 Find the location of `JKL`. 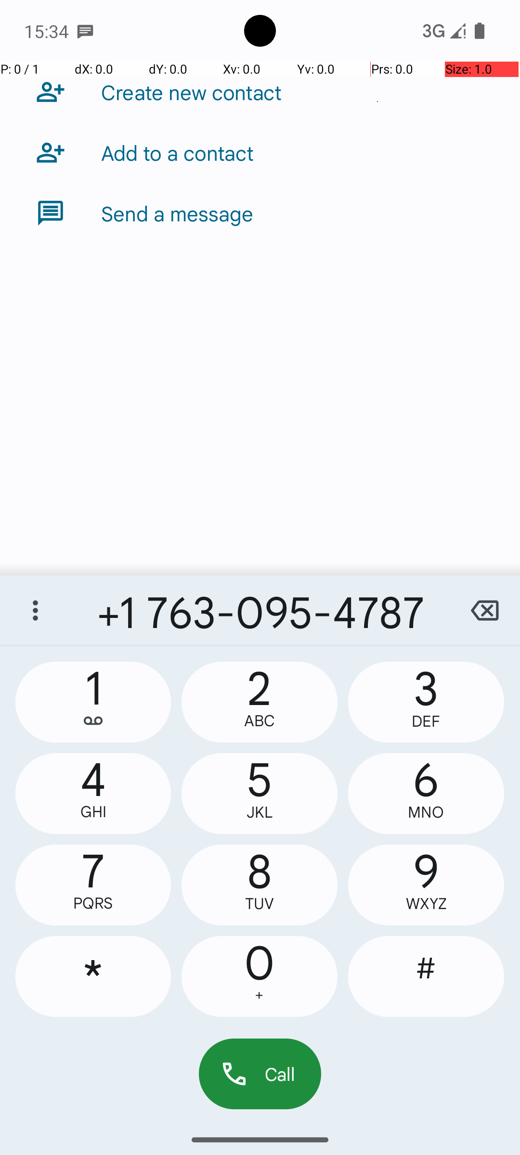

JKL is located at coordinates (260, 812).